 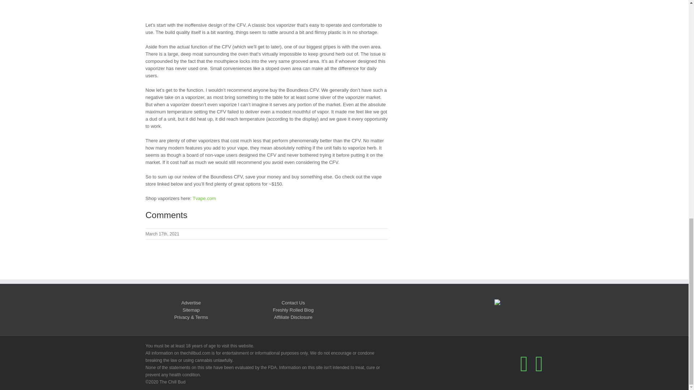 I want to click on Tvape.com, so click(x=204, y=199).